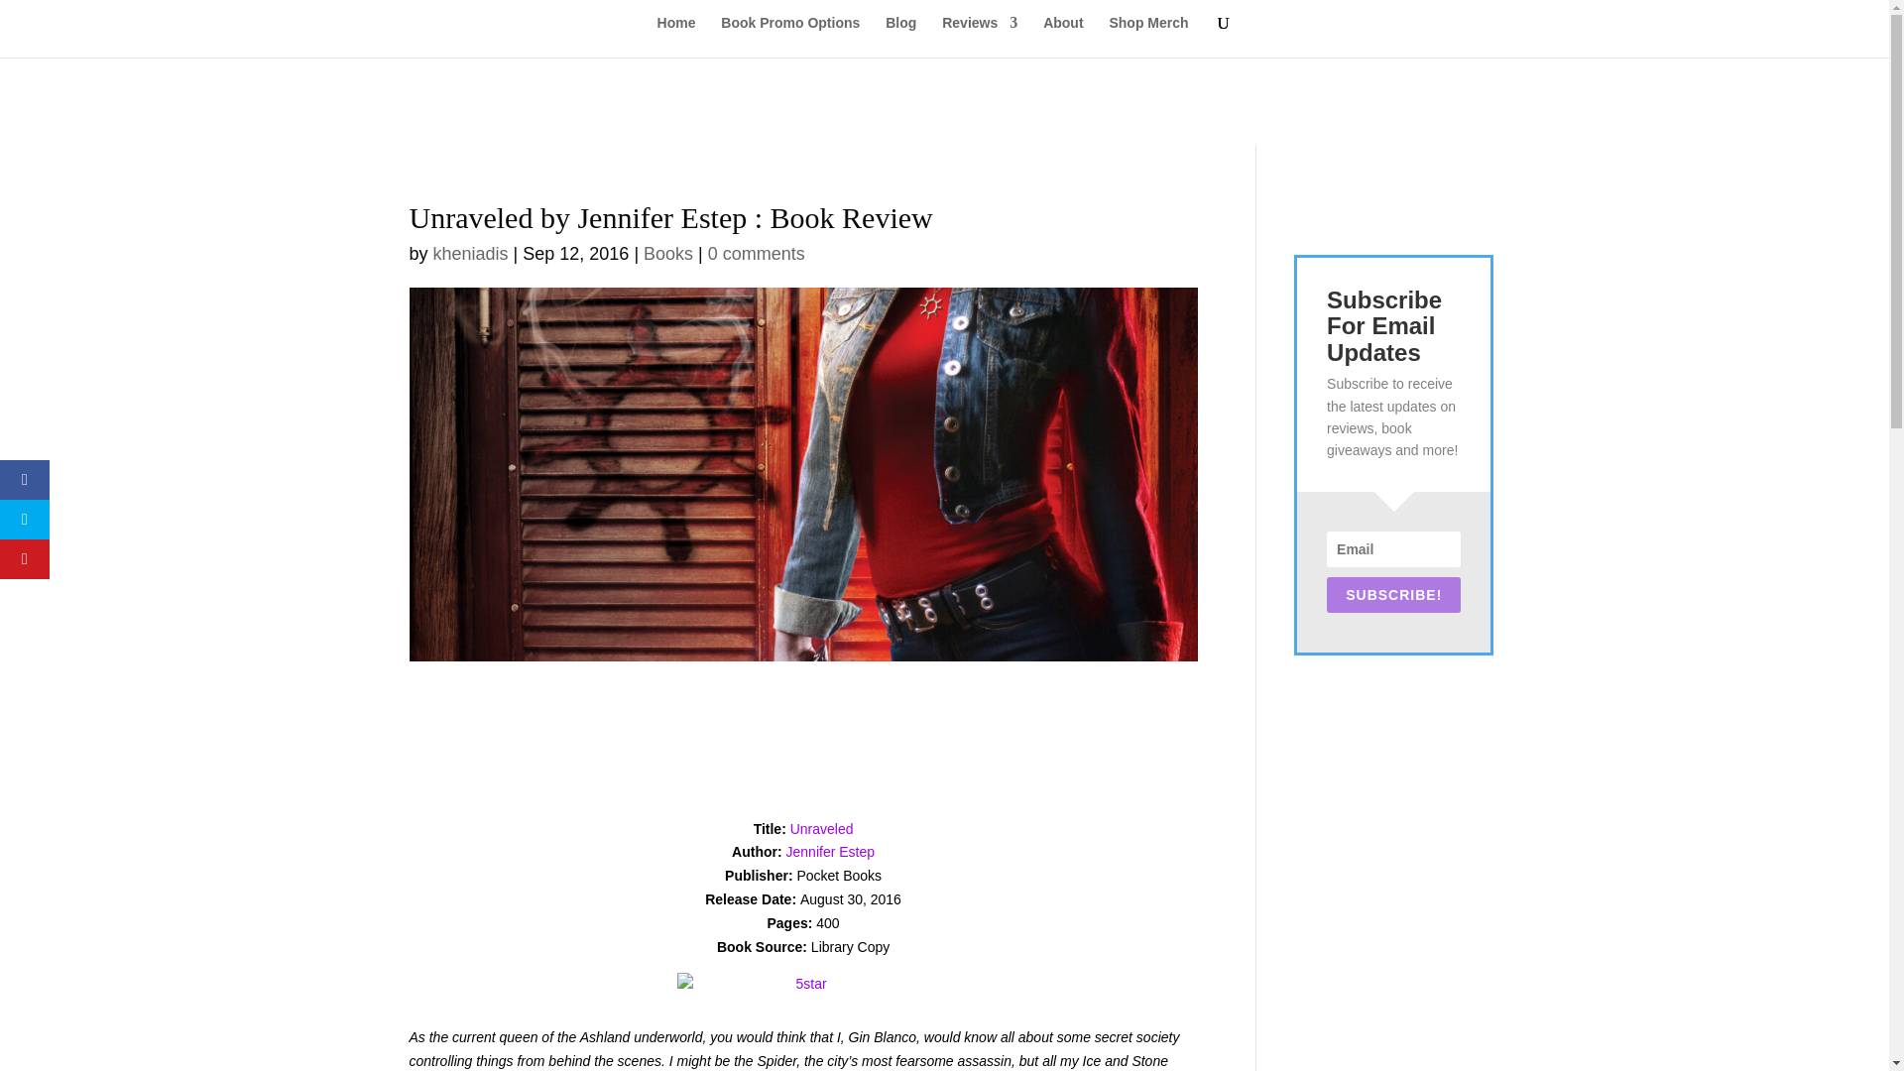 This screenshot has height=1071, width=1904. I want to click on SUBSCRIBE!, so click(1393, 595).